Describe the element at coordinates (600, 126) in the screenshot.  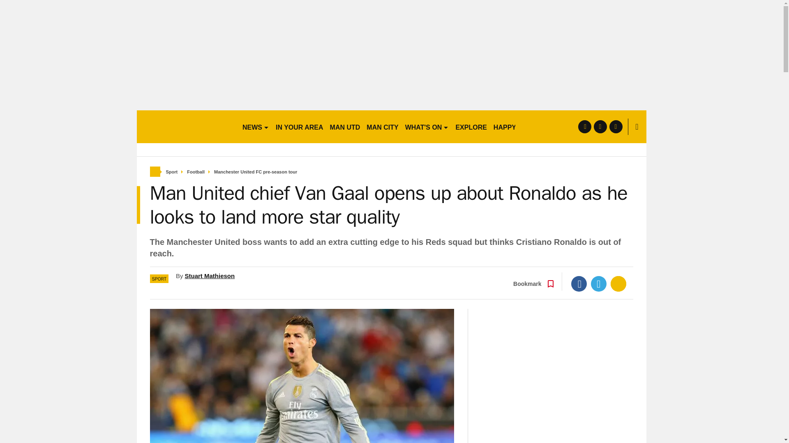
I see `twitter` at that location.